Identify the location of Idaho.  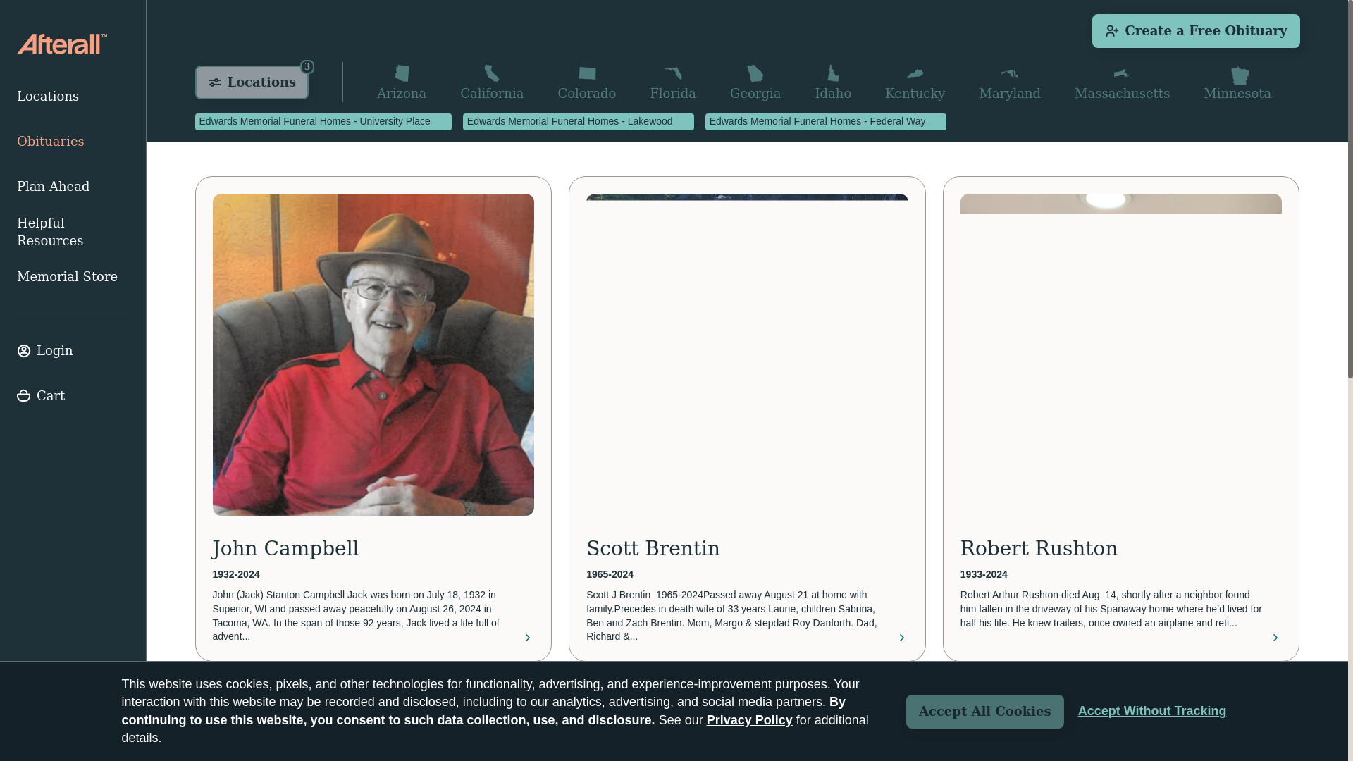
(832, 82).